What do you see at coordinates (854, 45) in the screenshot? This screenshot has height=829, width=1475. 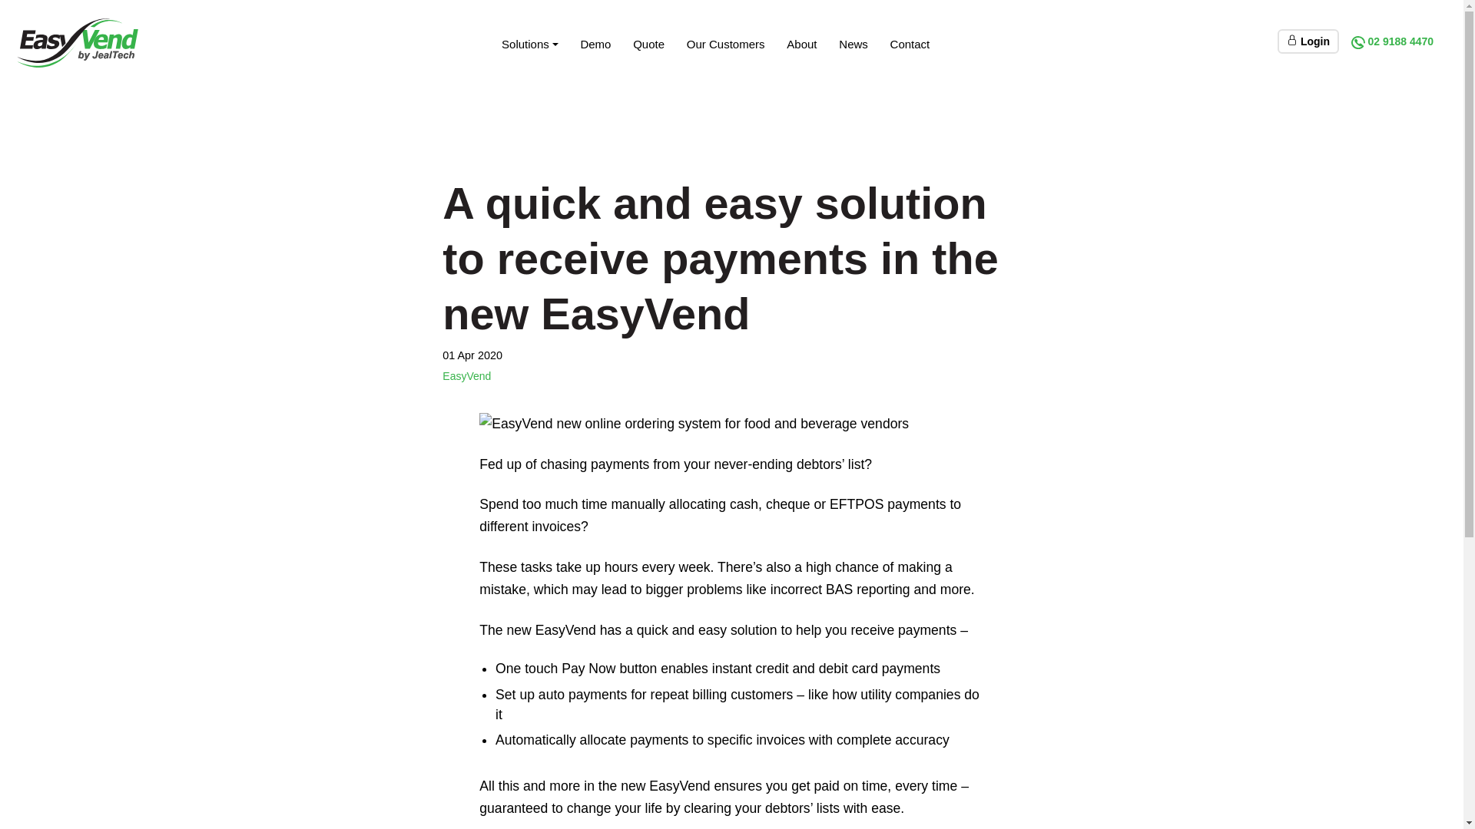 I see `News` at bounding box center [854, 45].